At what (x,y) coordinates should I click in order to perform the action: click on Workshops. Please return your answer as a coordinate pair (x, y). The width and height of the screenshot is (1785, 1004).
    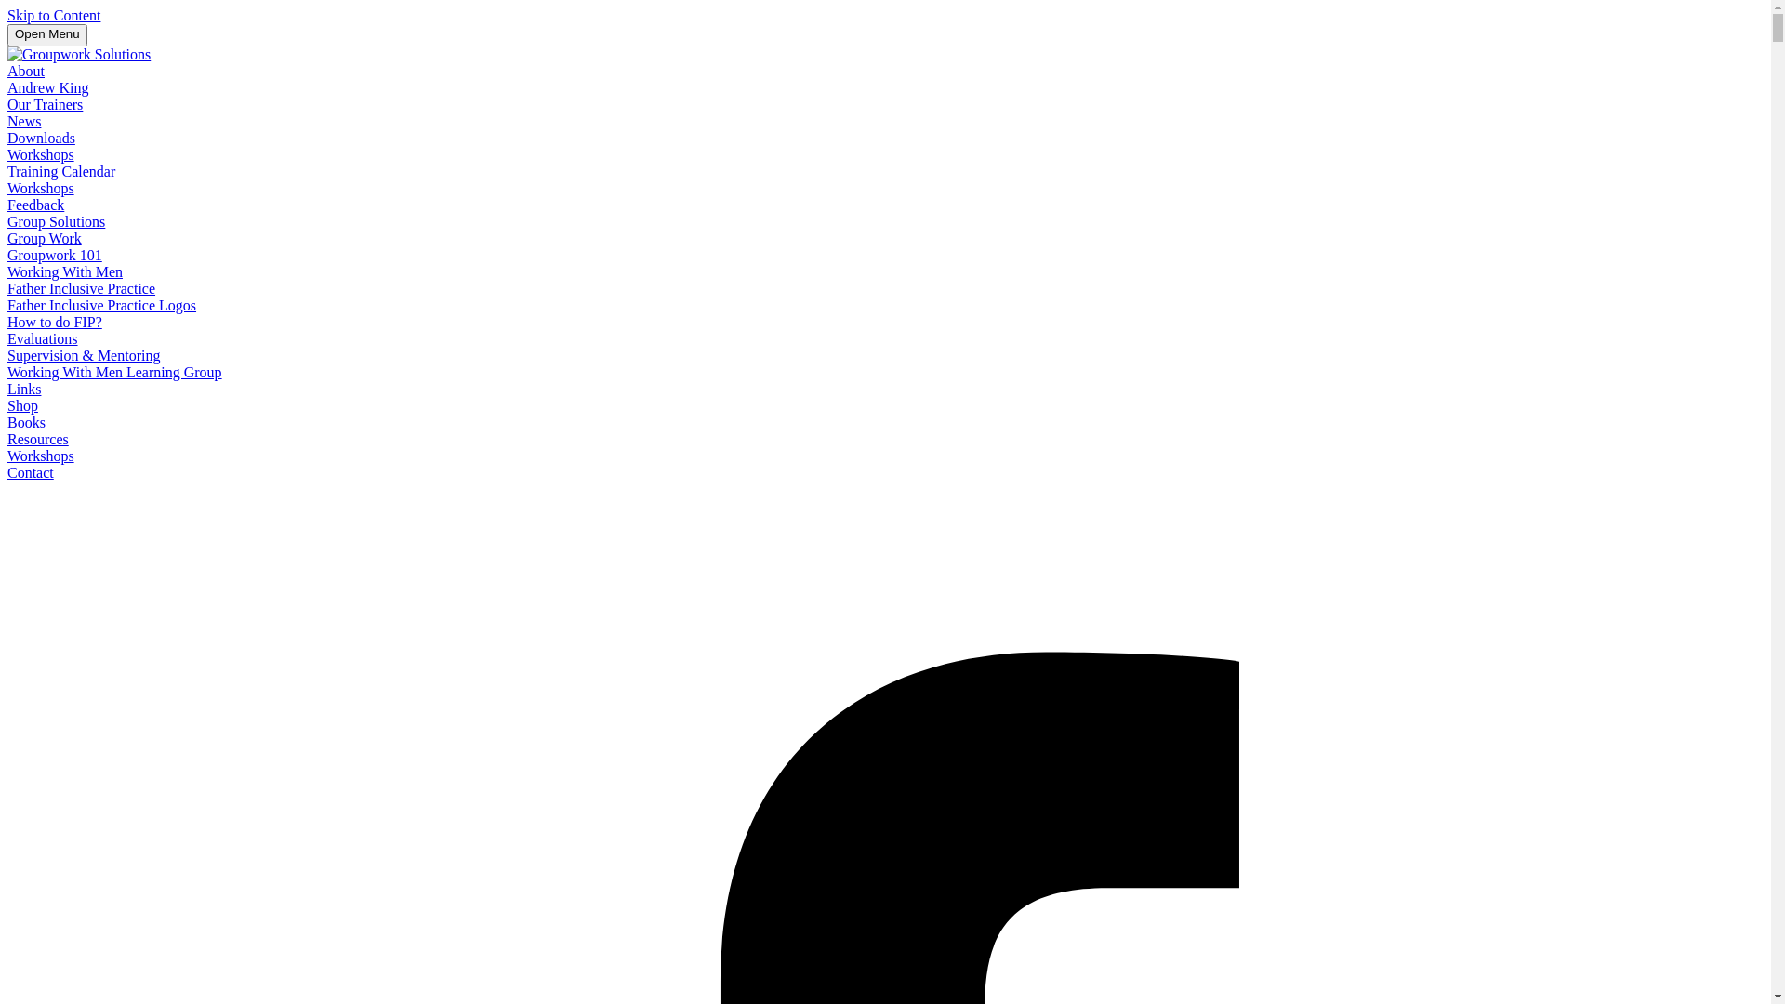
    Looking at the image, I should click on (41, 154).